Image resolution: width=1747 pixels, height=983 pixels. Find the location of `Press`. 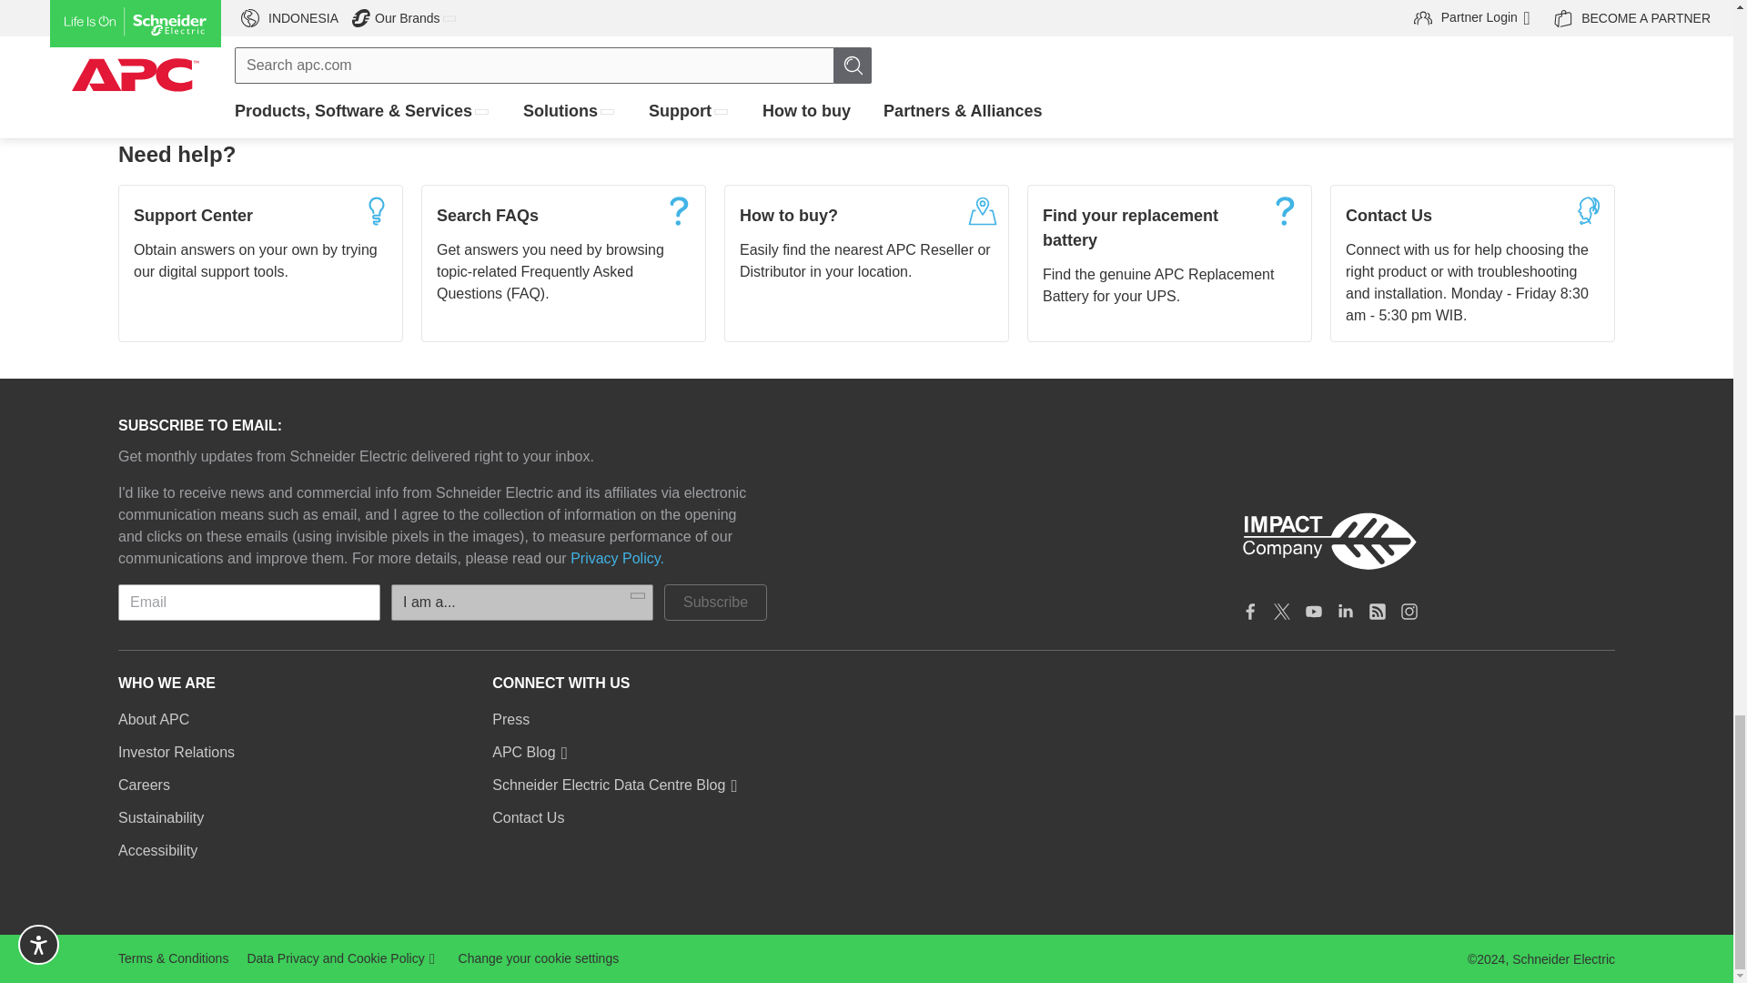

Press is located at coordinates (510, 719).